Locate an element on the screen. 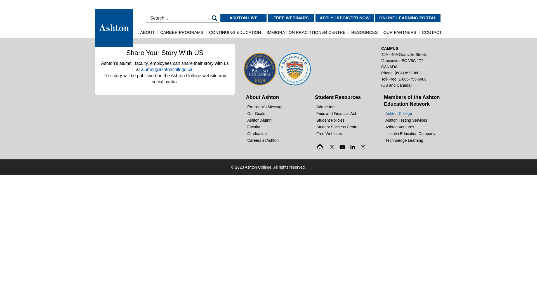  Ashton Ventures is located at coordinates (398, 127).